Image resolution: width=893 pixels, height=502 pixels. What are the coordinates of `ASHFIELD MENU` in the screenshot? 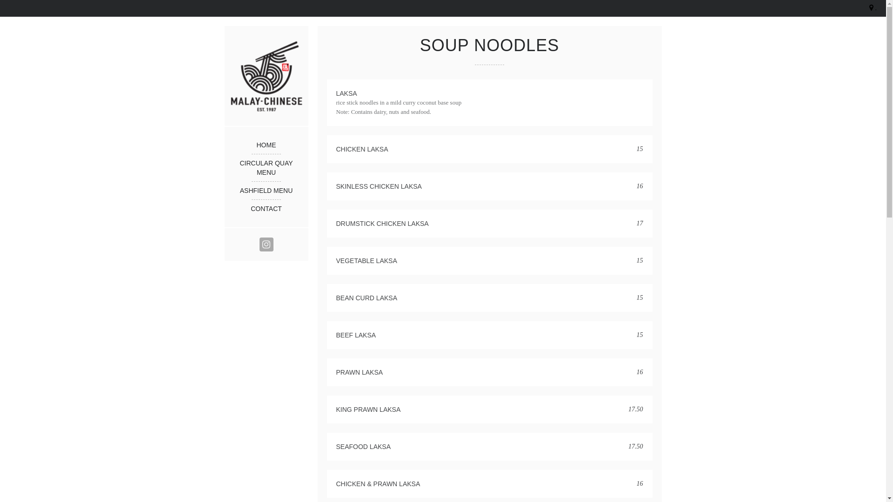 It's located at (266, 191).